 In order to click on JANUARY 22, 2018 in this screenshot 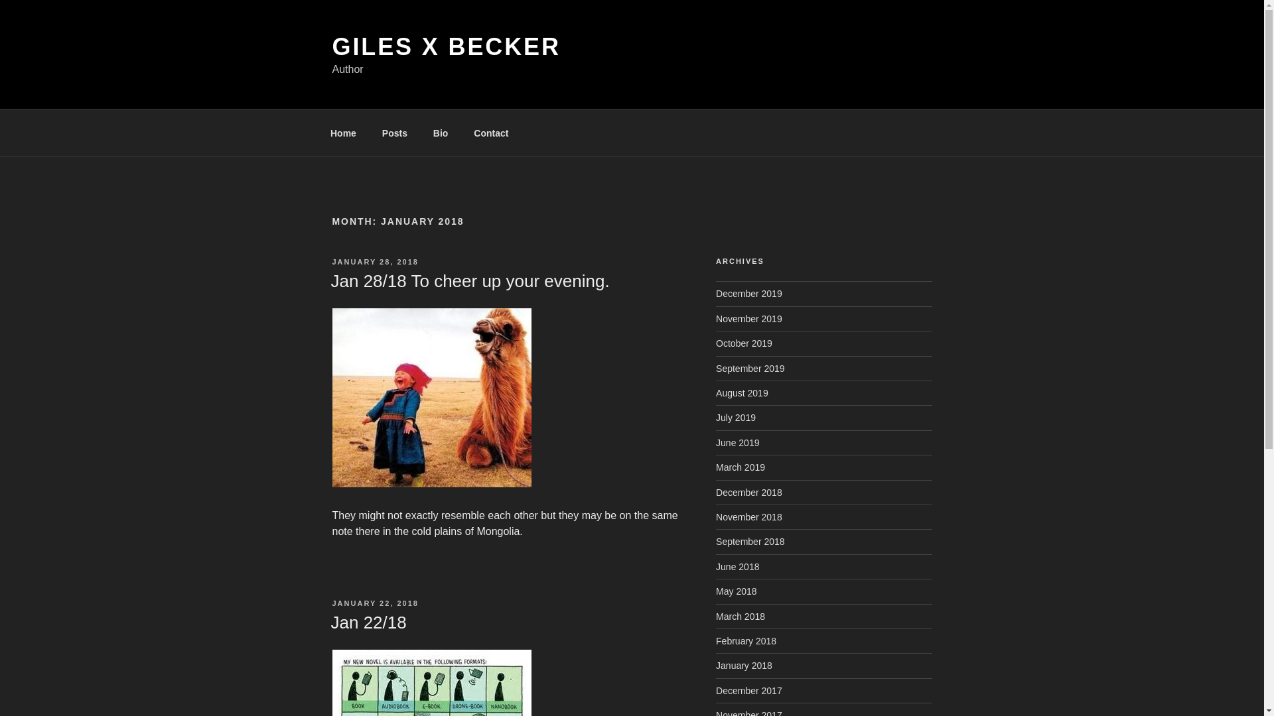, I will do `click(374, 603)`.